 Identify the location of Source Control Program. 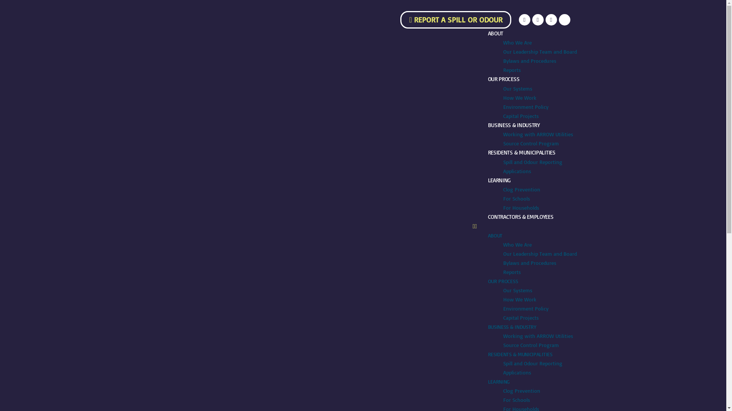
(531, 345).